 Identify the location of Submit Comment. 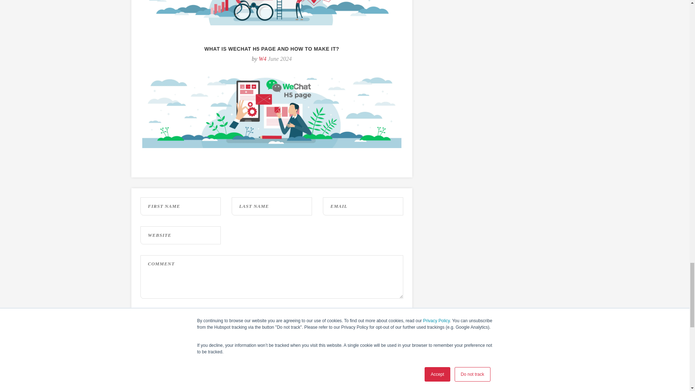
(272, 332).